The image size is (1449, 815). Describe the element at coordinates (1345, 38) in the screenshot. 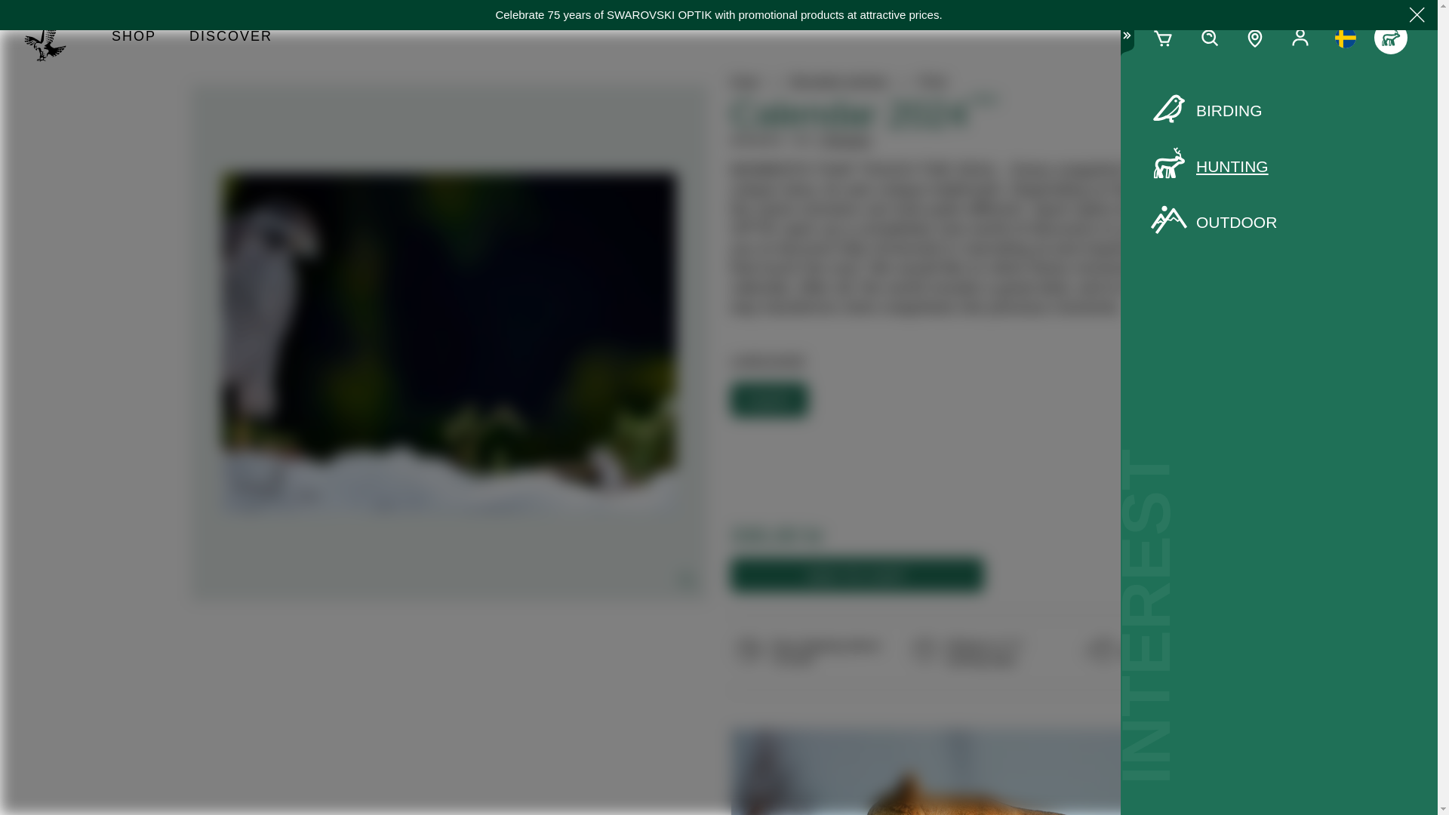

I see `COUNTRY` at that location.